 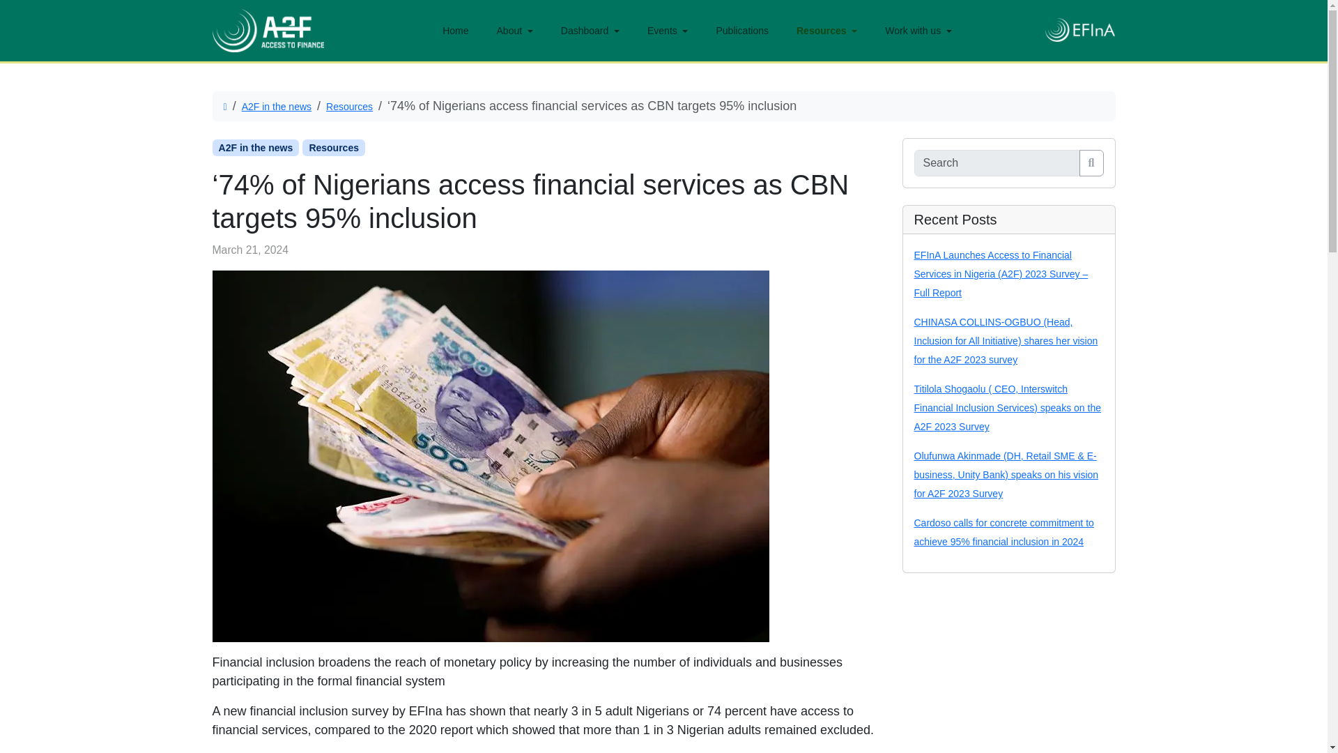 I want to click on A2F in the news, so click(x=277, y=106).